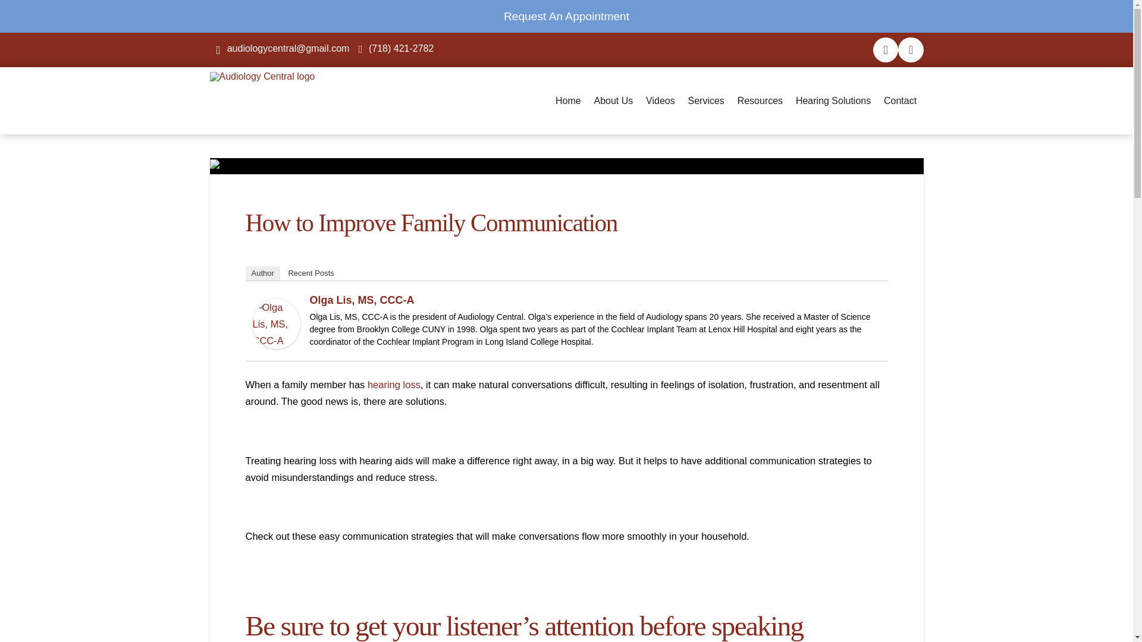 Image resolution: width=1142 pixels, height=642 pixels. I want to click on Resources, so click(760, 100).